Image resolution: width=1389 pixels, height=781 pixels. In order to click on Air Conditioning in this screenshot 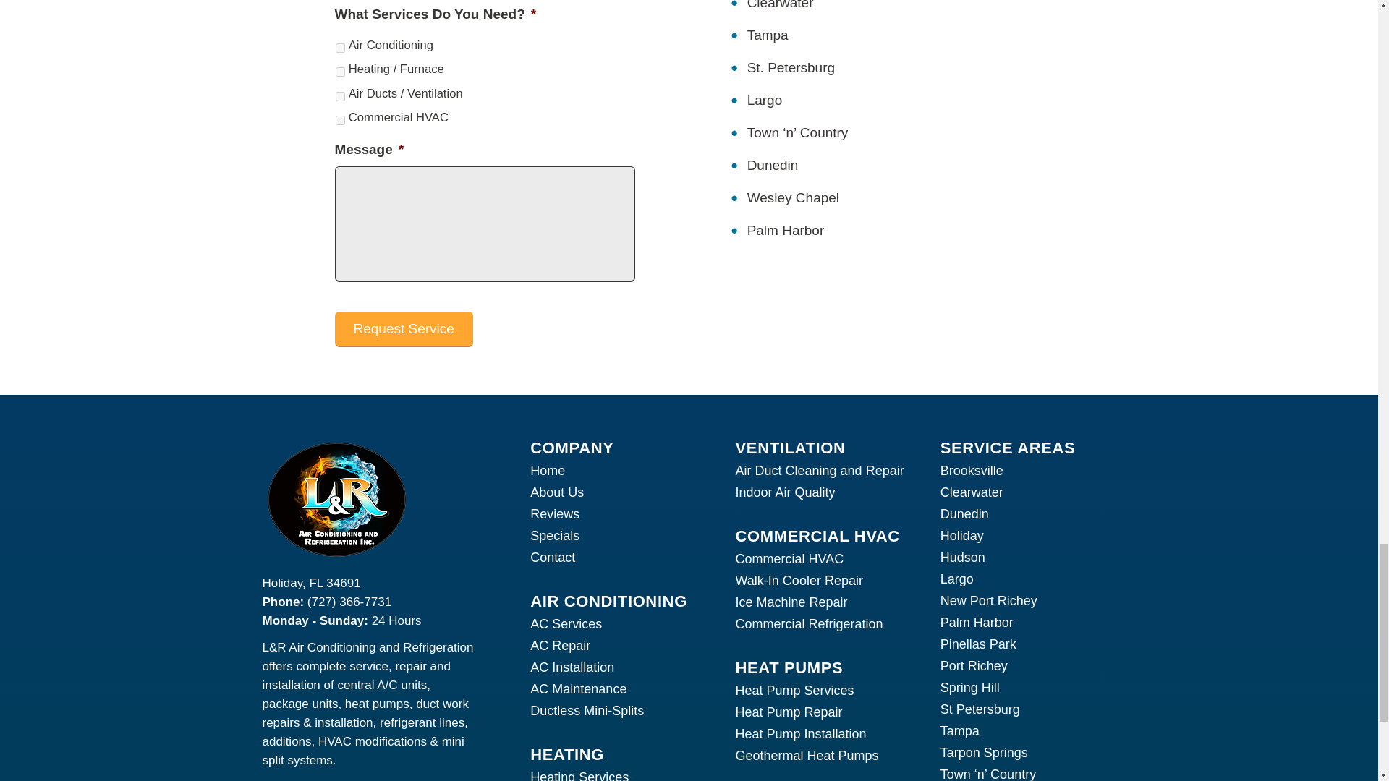, I will do `click(340, 48)`.